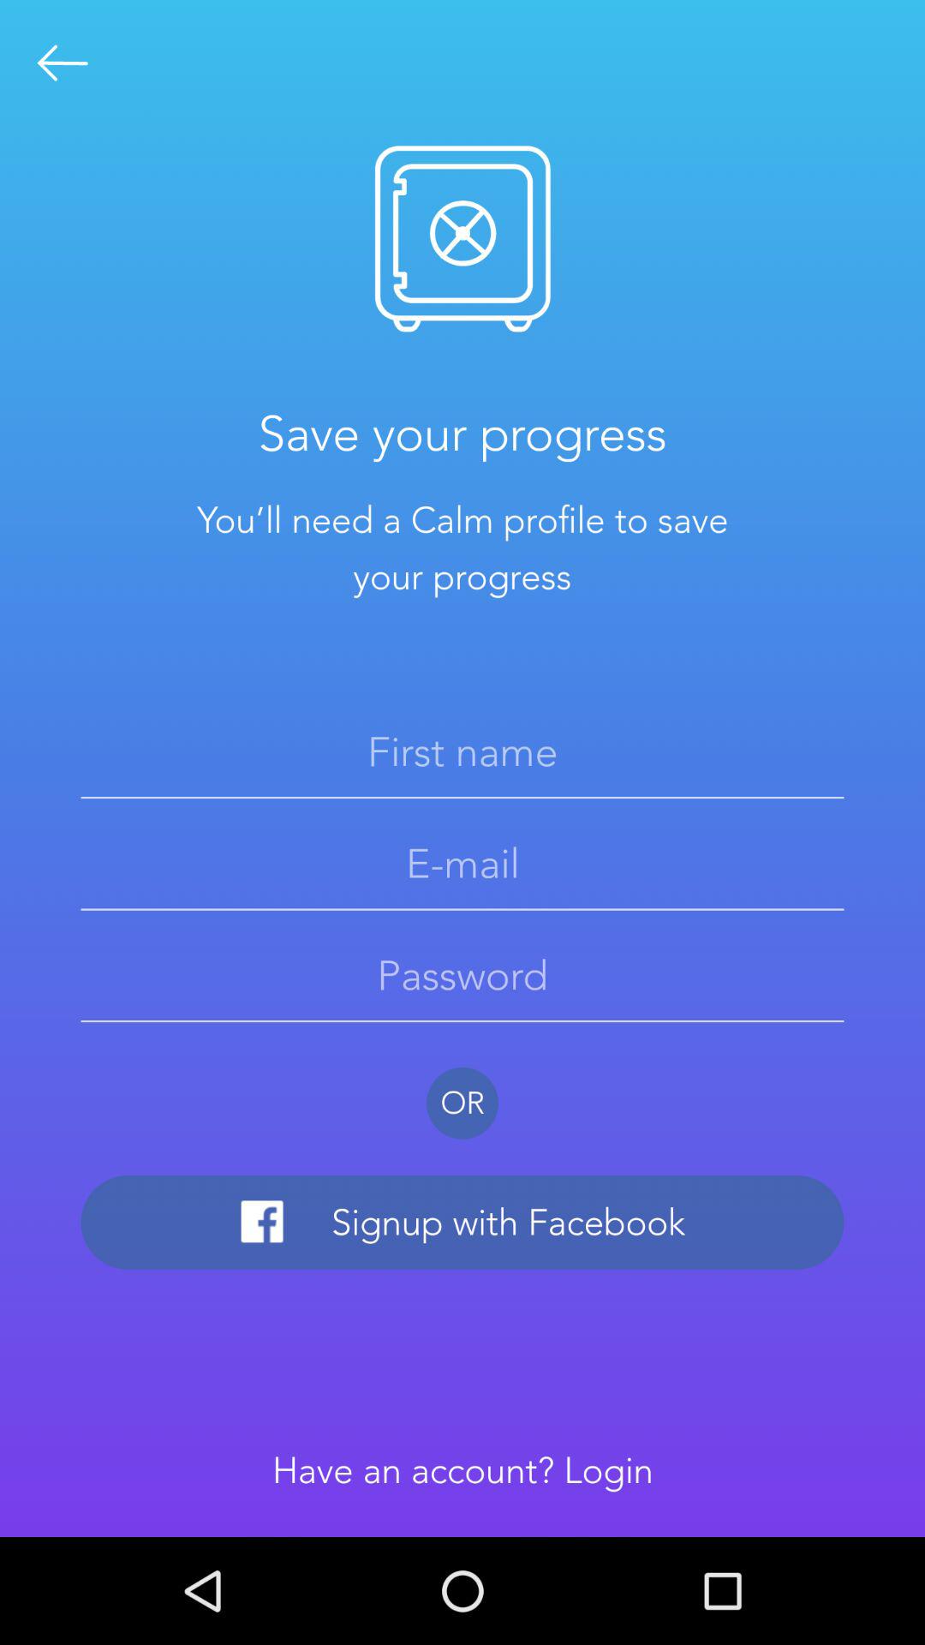 This screenshot has height=1645, width=925. I want to click on area to input first name, so click(462, 751).